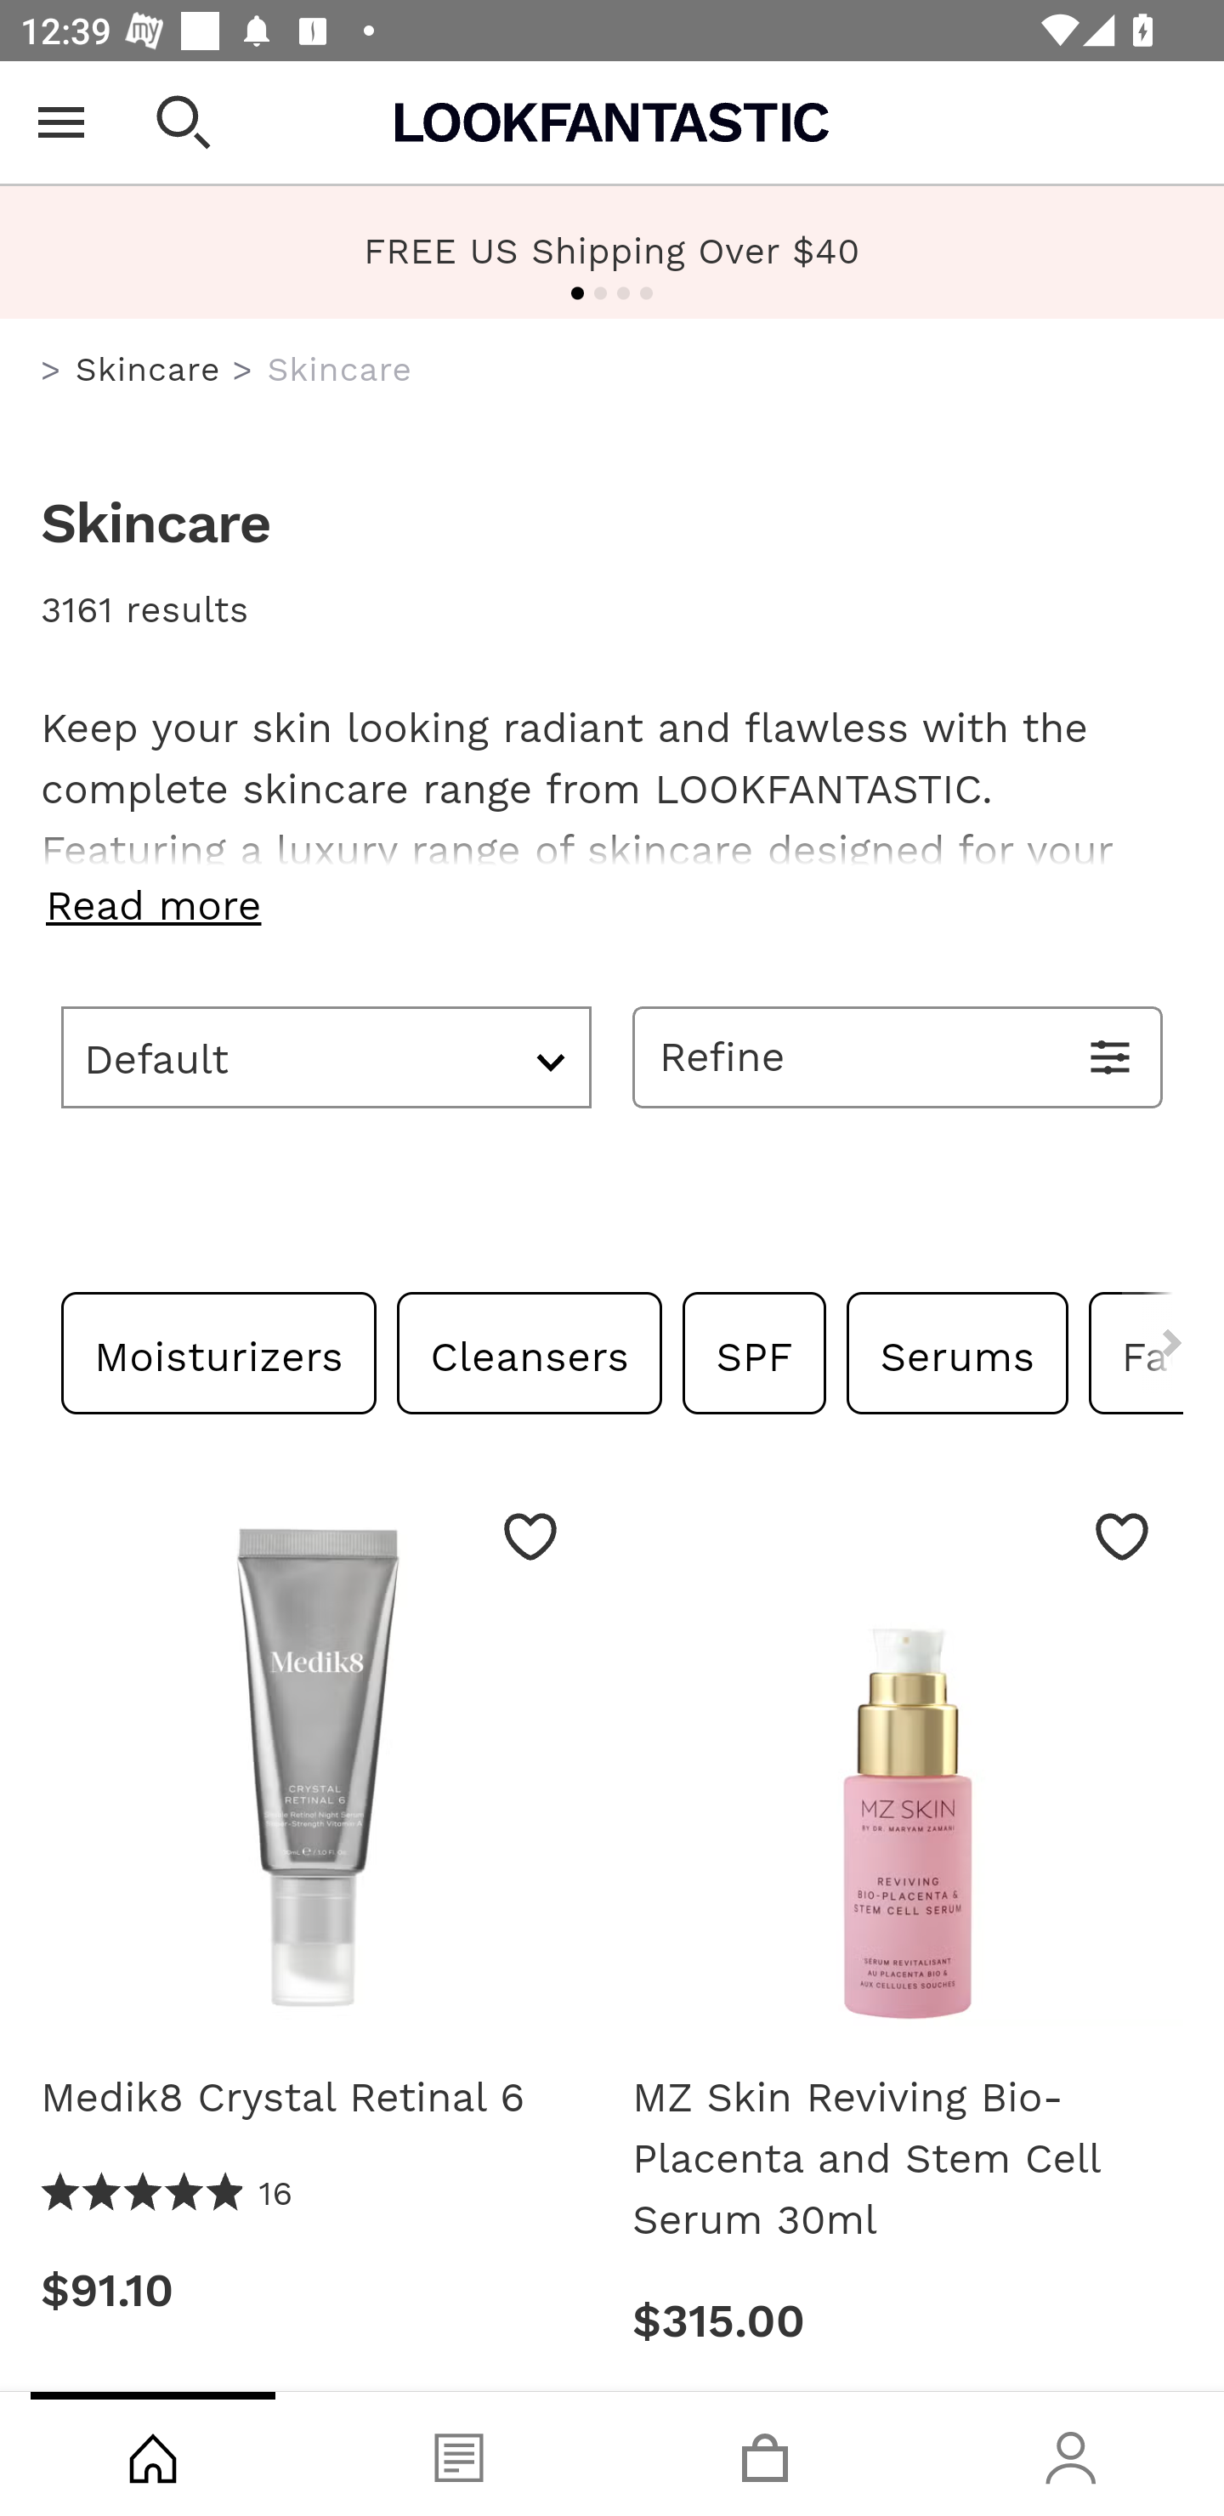 Image resolution: width=1224 pixels, height=2516 pixels. I want to click on Shop Serums, so click(957, 1351).